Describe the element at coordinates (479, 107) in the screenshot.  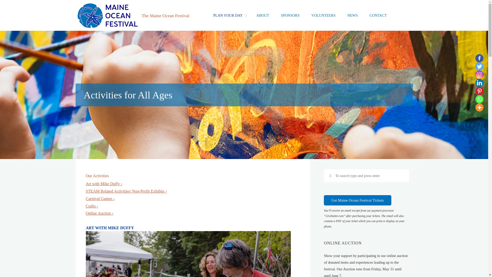
I see `More` at that location.